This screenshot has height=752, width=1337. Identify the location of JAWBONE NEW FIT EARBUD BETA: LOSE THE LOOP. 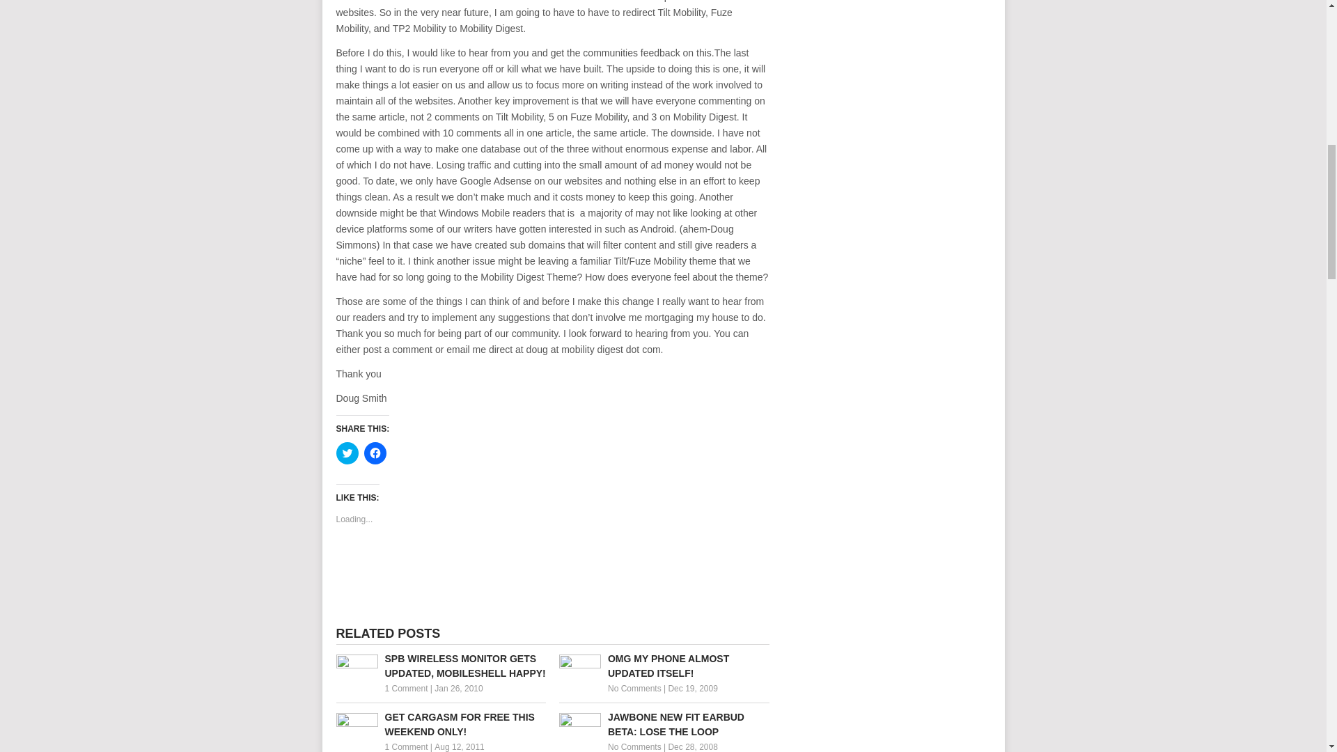
(664, 724).